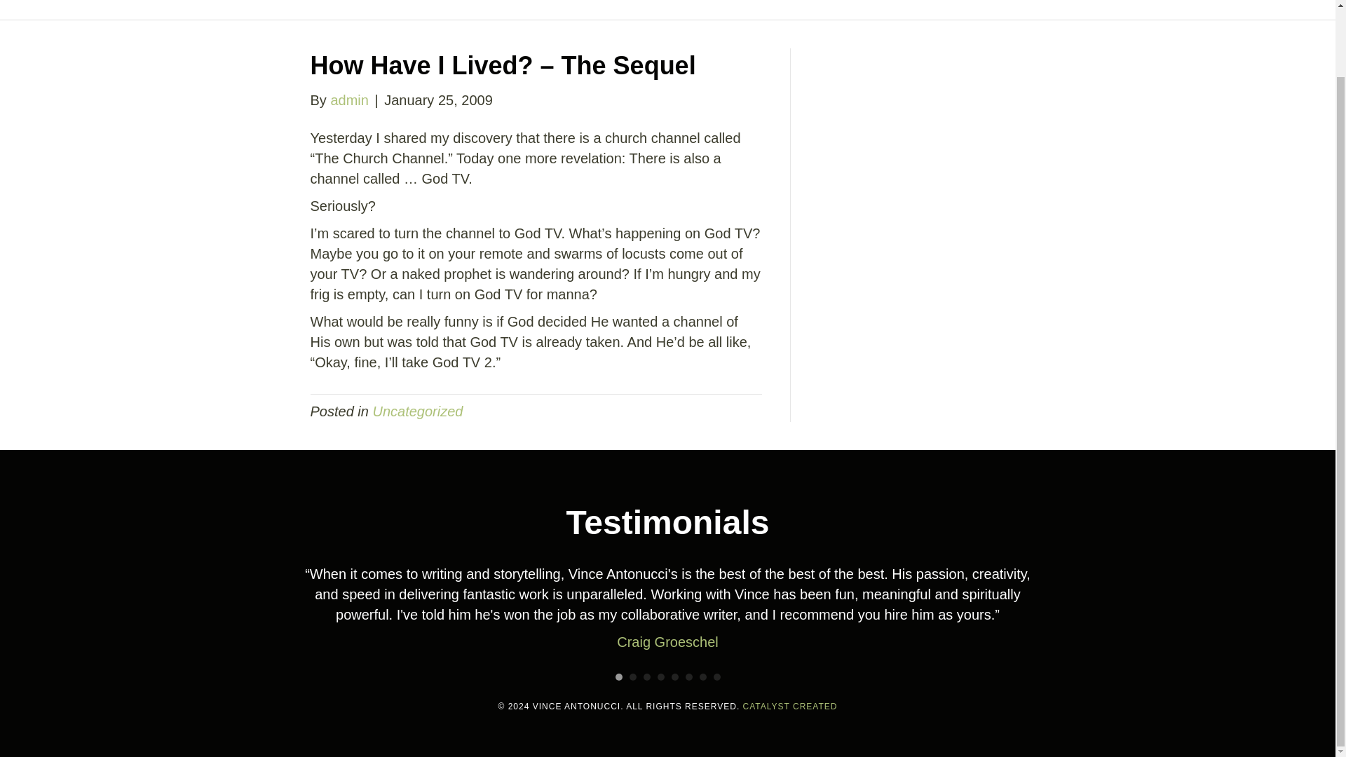  What do you see at coordinates (633, 677) in the screenshot?
I see `2` at bounding box center [633, 677].